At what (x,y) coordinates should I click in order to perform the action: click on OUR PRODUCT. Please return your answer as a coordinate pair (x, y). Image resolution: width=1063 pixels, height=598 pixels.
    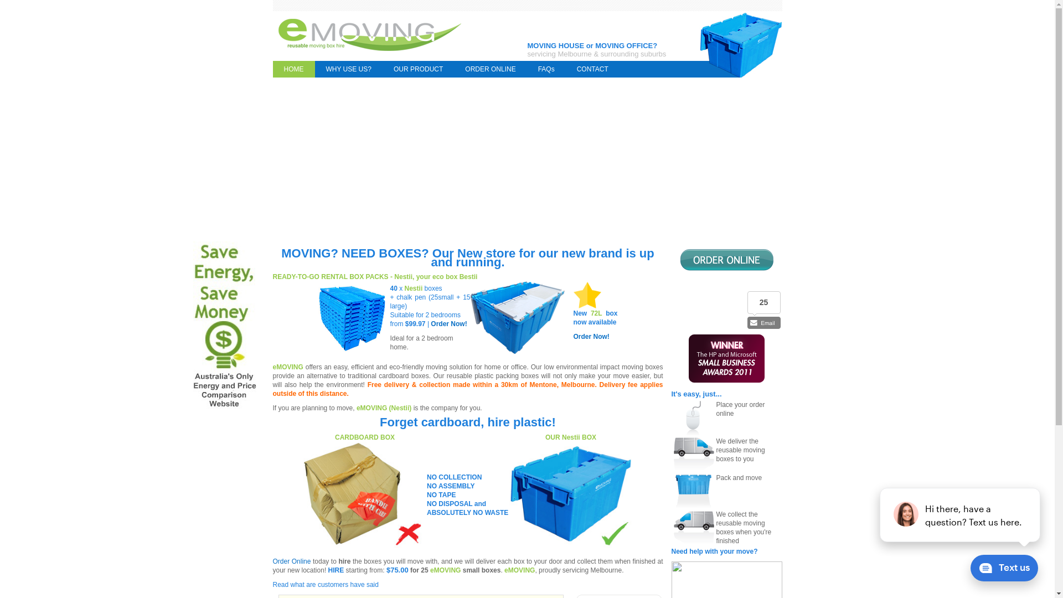
    Looking at the image, I should click on (419, 69).